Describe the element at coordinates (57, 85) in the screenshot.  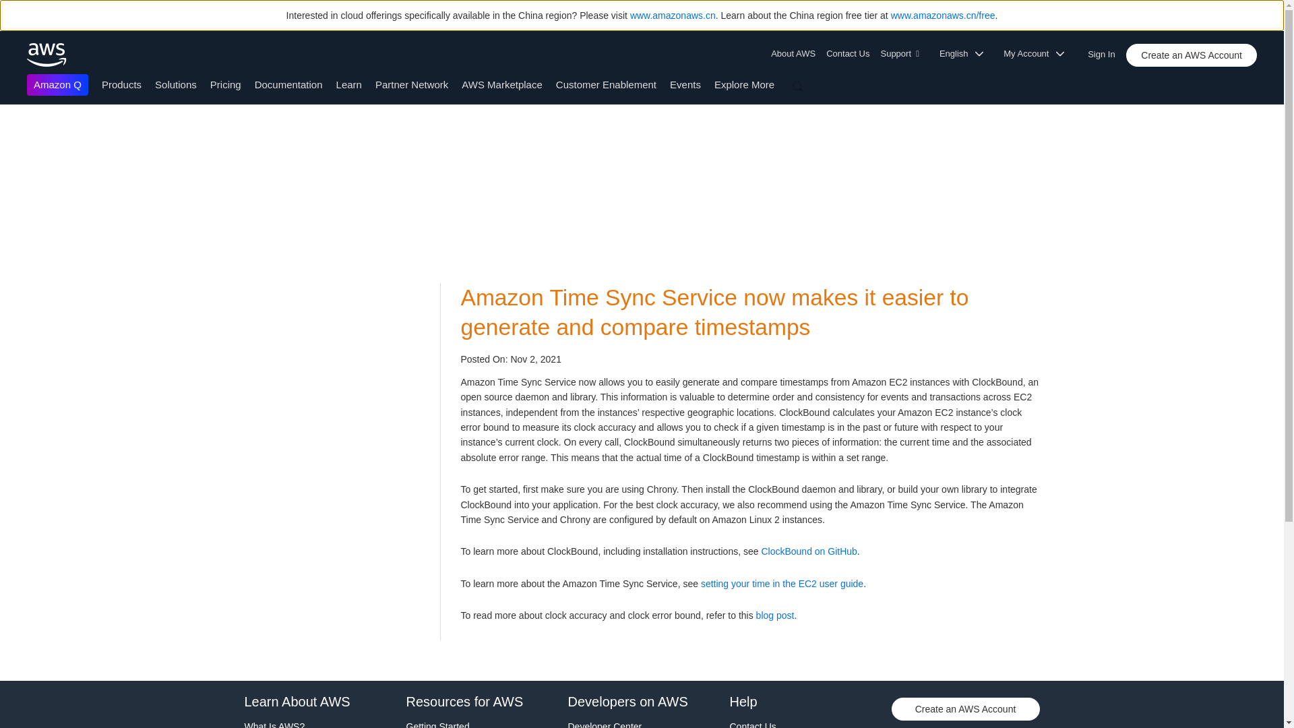
I see `Amazon Q` at that location.